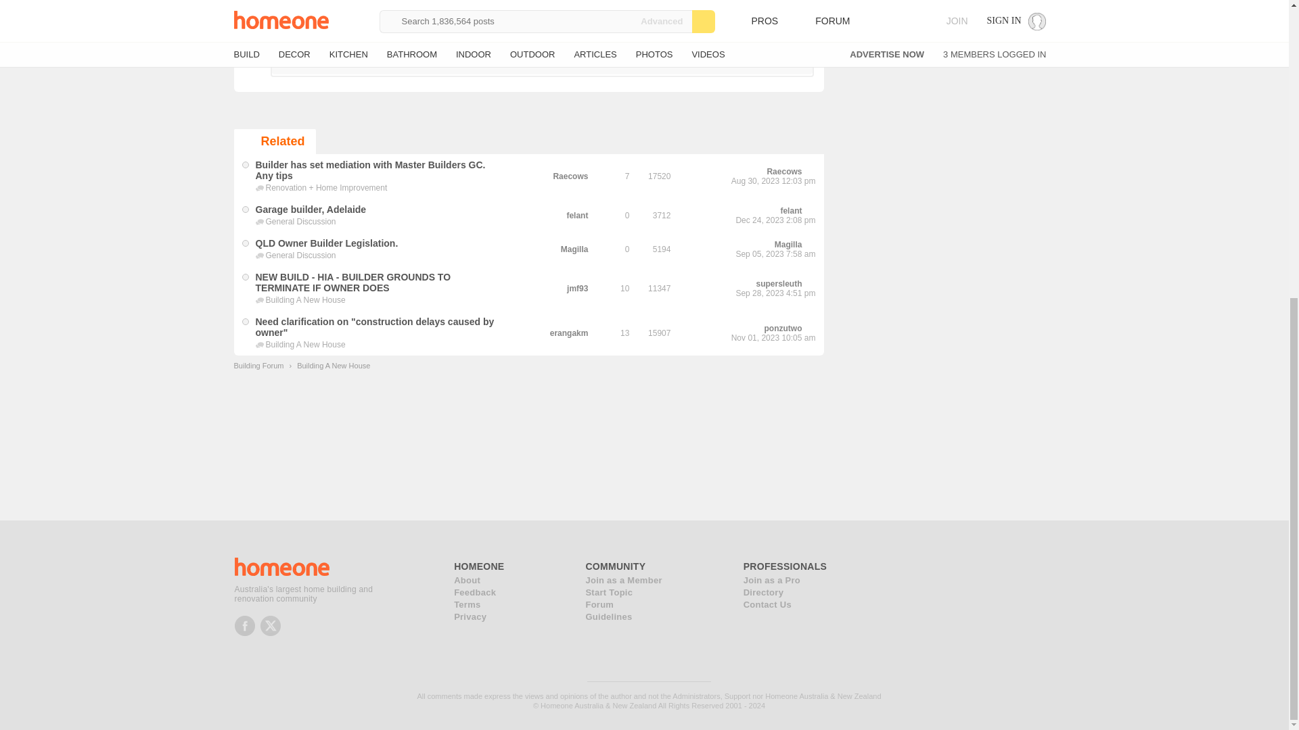  I want to click on View the latest post, so click(811, 211).